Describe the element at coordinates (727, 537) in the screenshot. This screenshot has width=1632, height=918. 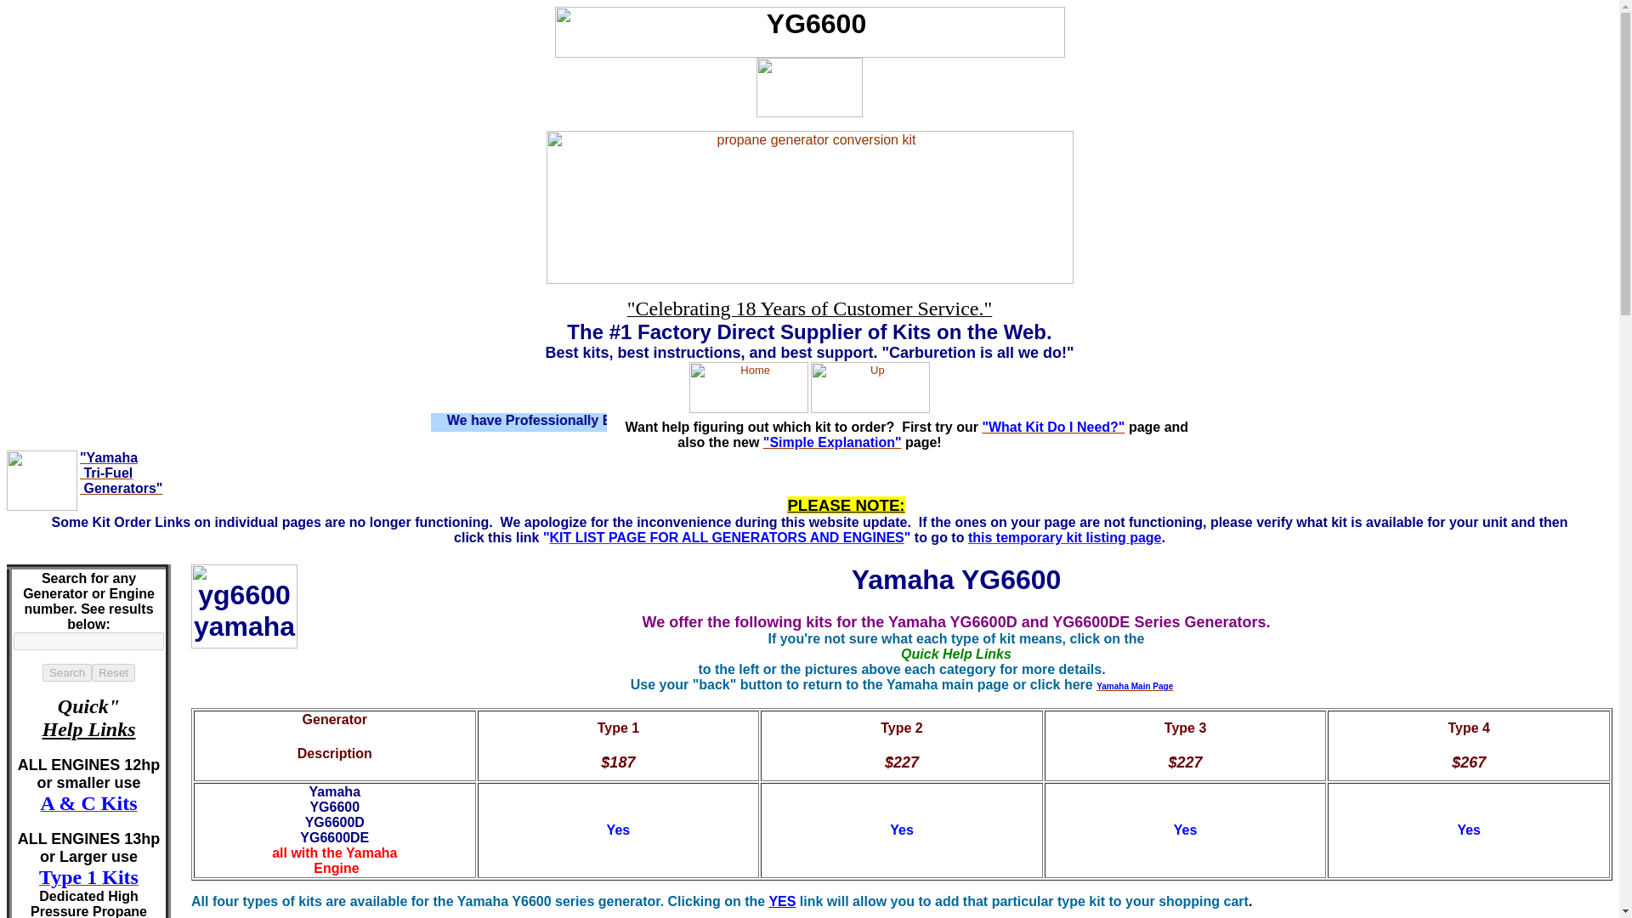
I see `KIT LIST PAGE FOR ALL GENERATORS AND ENGINES` at that location.